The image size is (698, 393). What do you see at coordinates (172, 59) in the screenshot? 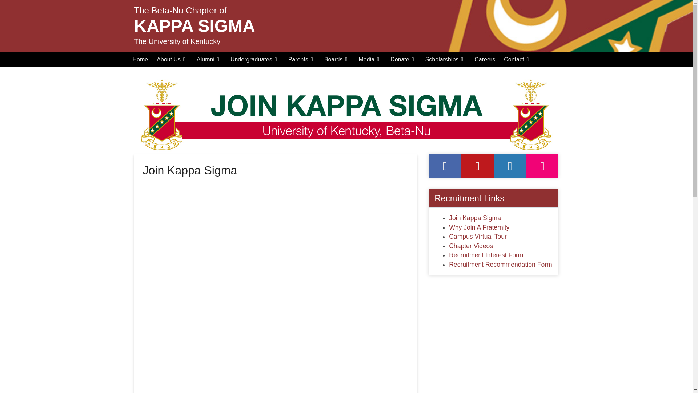
I see `About Us` at bounding box center [172, 59].